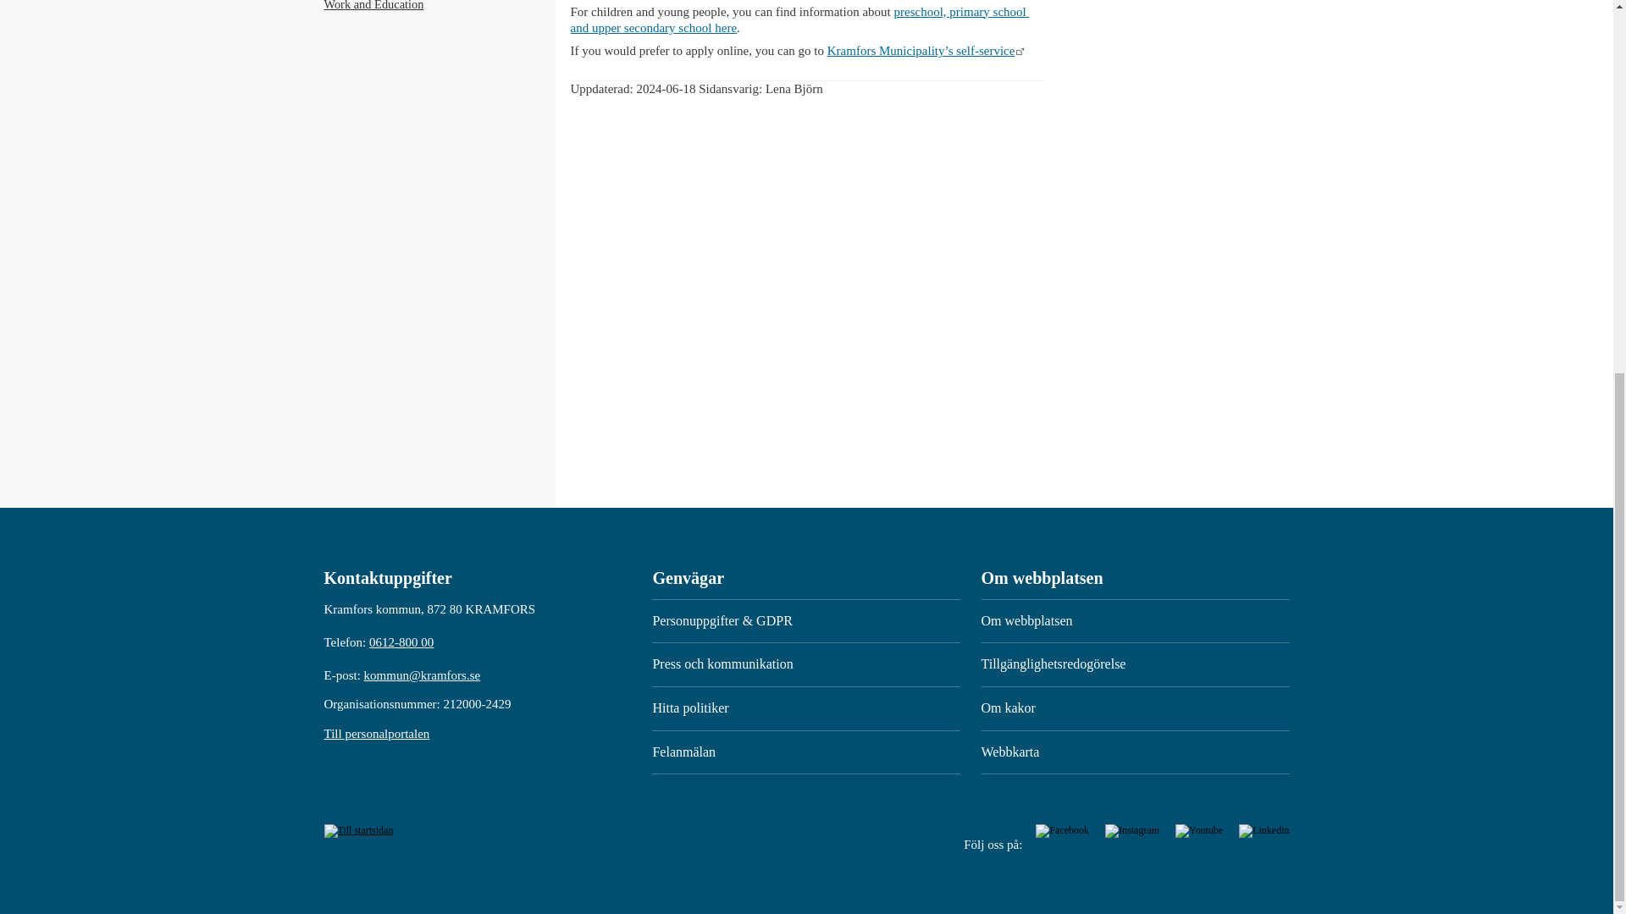 The width and height of the screenshot is (1626, 914). I want to click on Facebook, so click(1064, 830).